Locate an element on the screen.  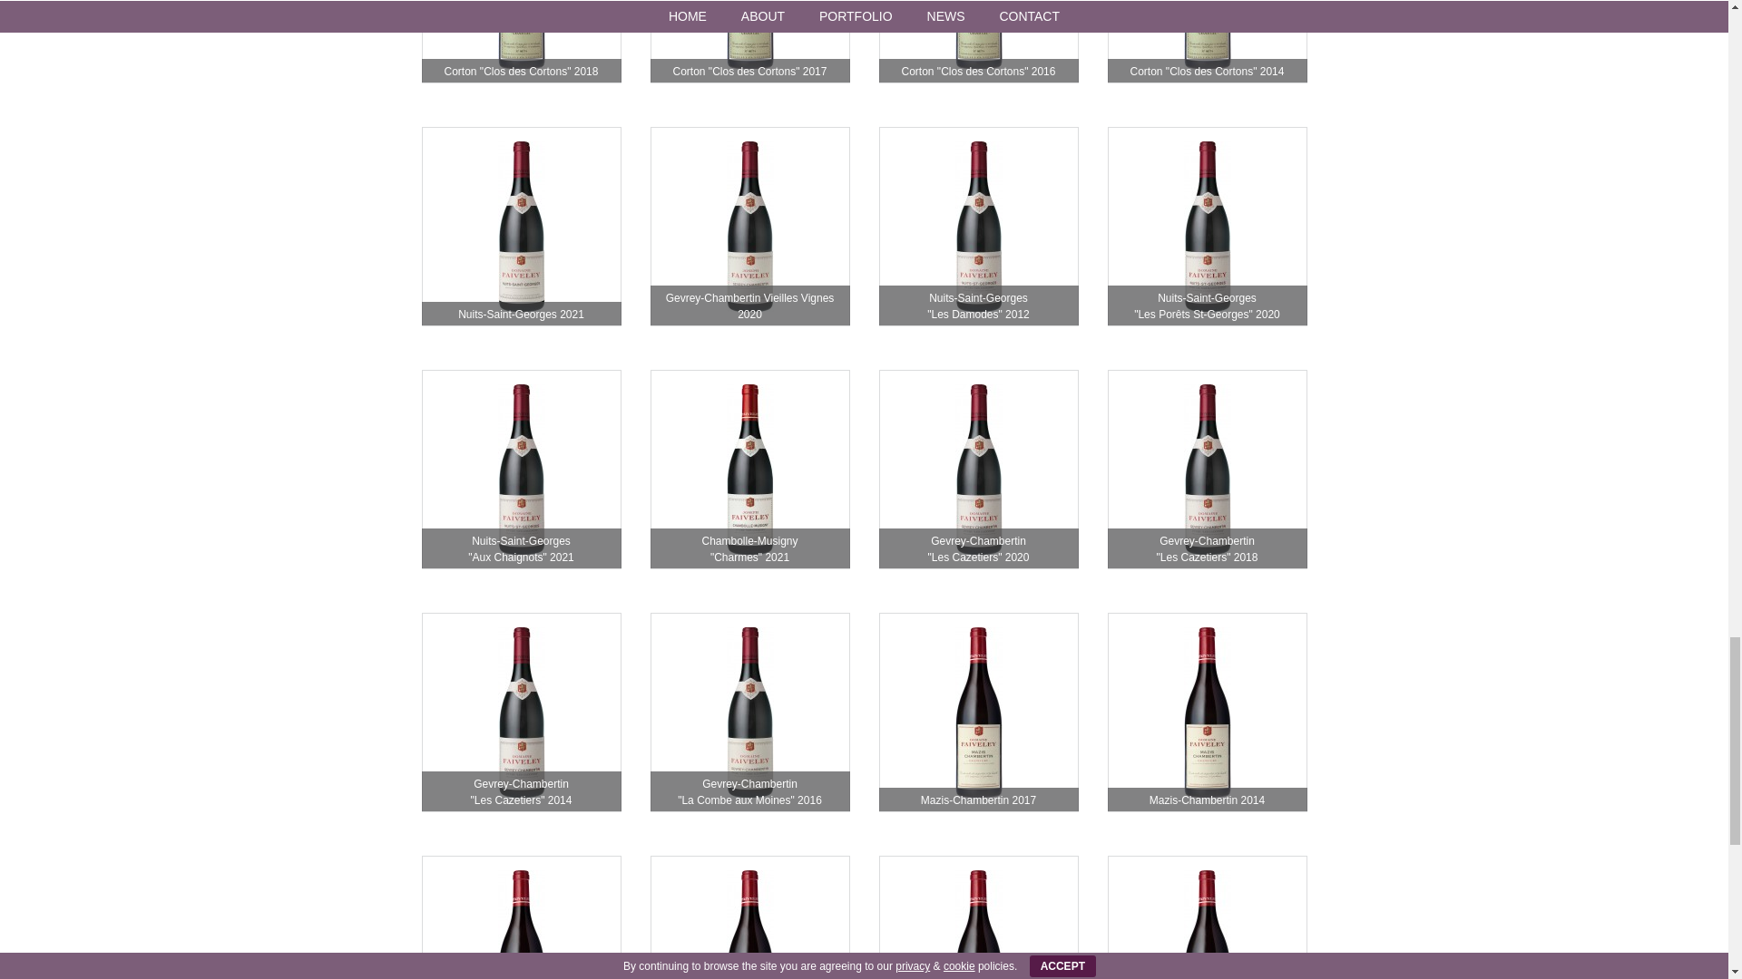
Corton "Clos des Cortons" 2018 is located at coordinates (521, 42).